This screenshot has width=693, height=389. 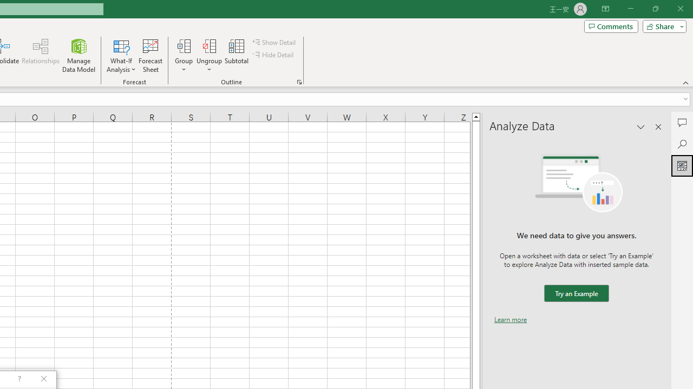 I want to click on Manage Data Model, so click(x=79, y=55).